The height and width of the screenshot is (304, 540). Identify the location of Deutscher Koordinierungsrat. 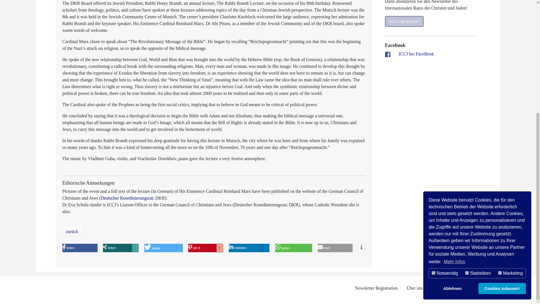
(74, 198).